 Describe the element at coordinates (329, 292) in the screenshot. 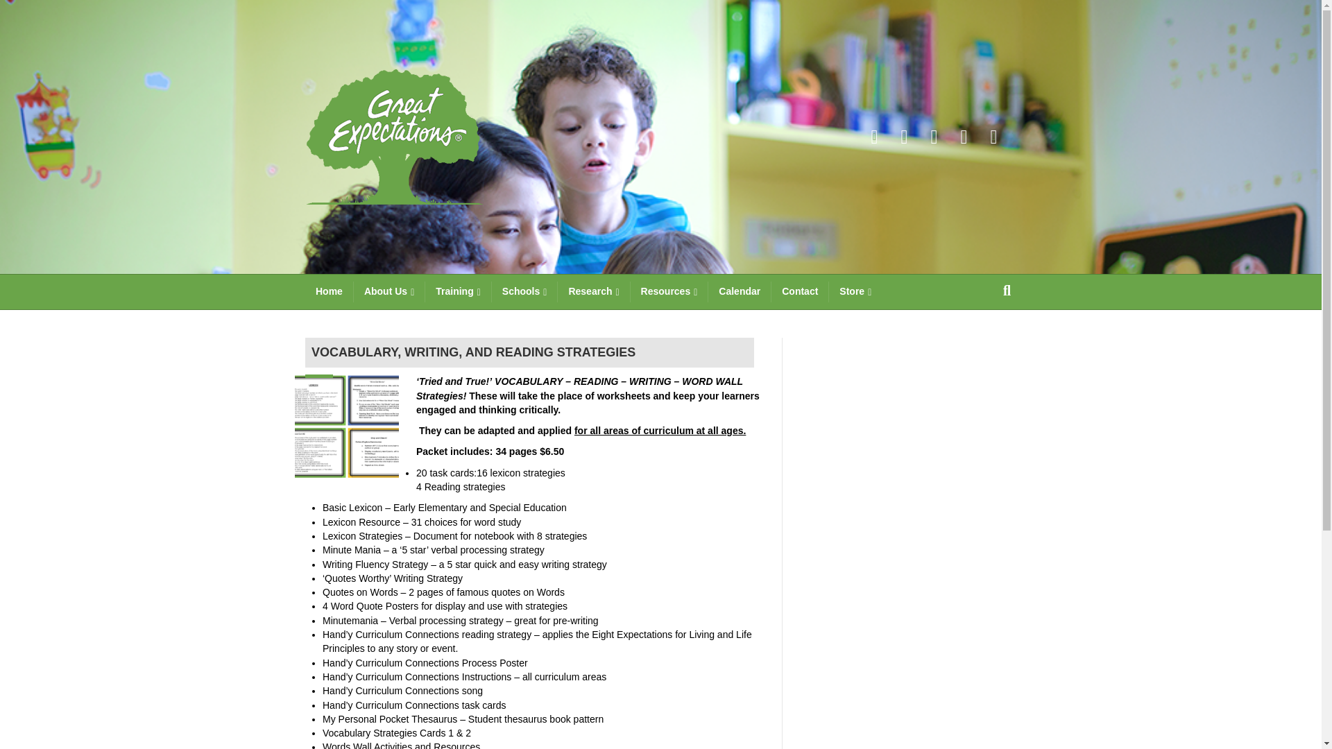

I see `Home` at that location.